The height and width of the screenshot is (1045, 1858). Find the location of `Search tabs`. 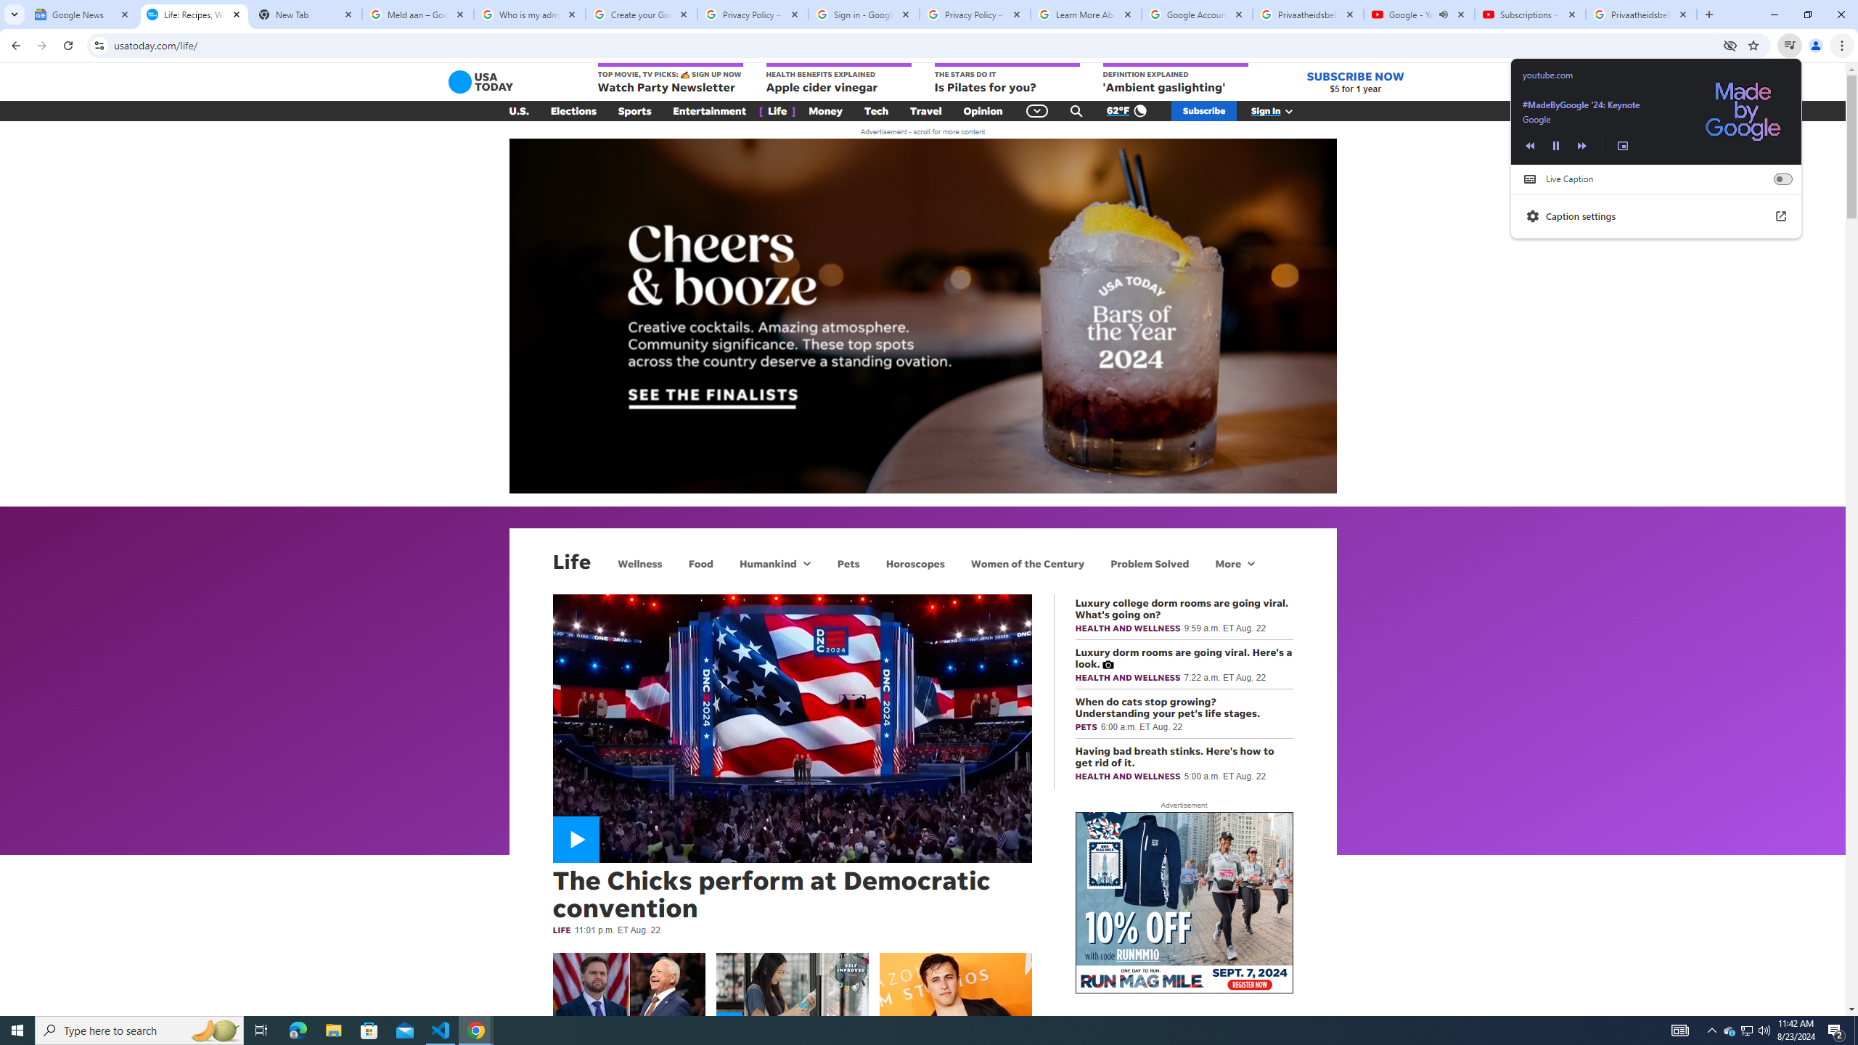

Search tabs is located at coordinates (14, 15).